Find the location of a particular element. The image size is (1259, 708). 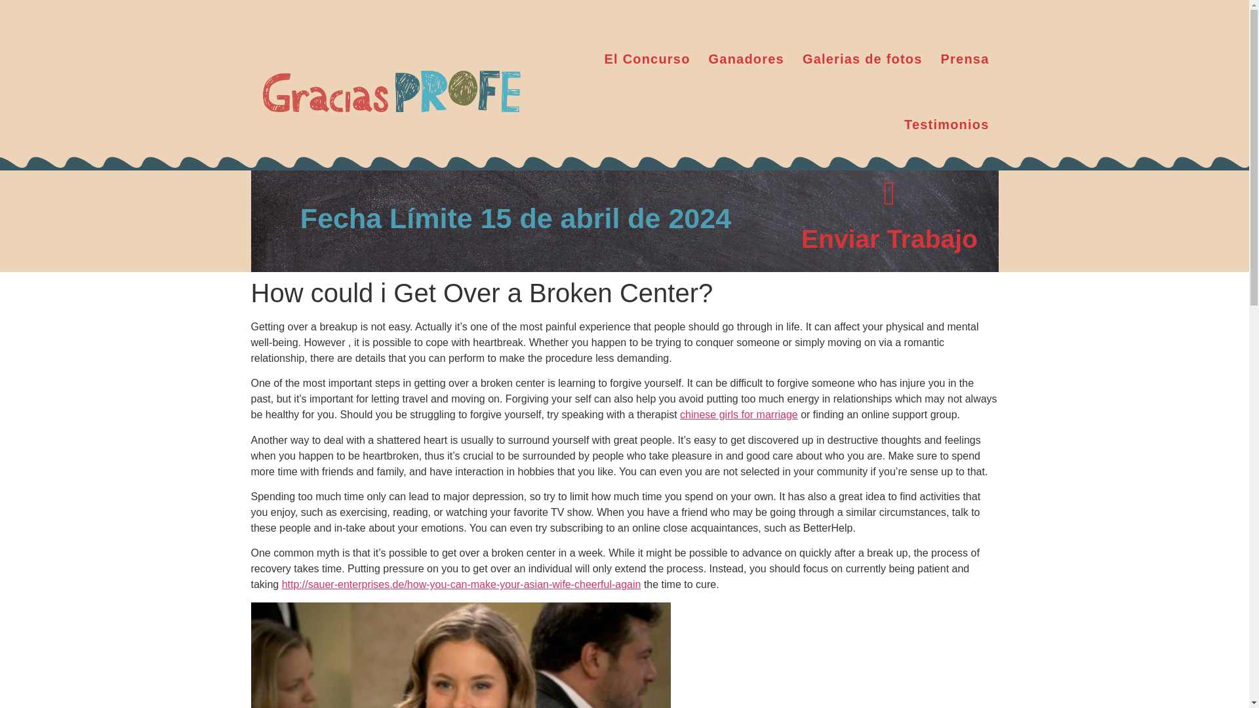

Ganadores is located at coordinates (746, 59).